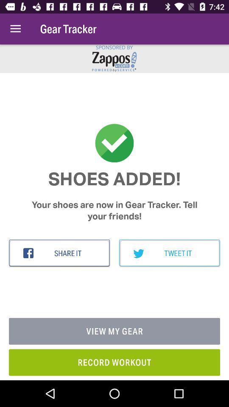 The image size is (229, 407). Describe the element at coordinates (59, 253) in the screenshot. I see `turn off the icon next to tweet it item` at that location.